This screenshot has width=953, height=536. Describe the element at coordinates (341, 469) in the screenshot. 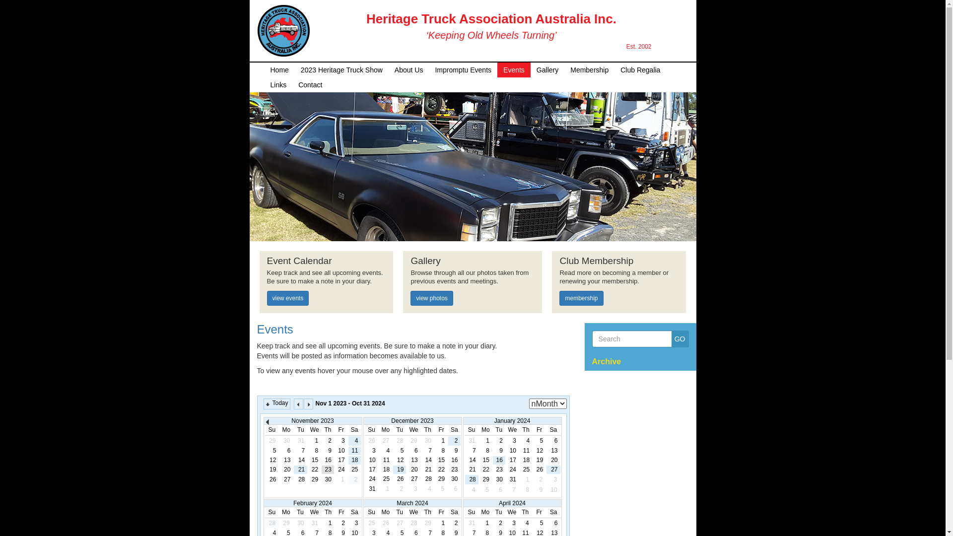

I see `24` at that location.